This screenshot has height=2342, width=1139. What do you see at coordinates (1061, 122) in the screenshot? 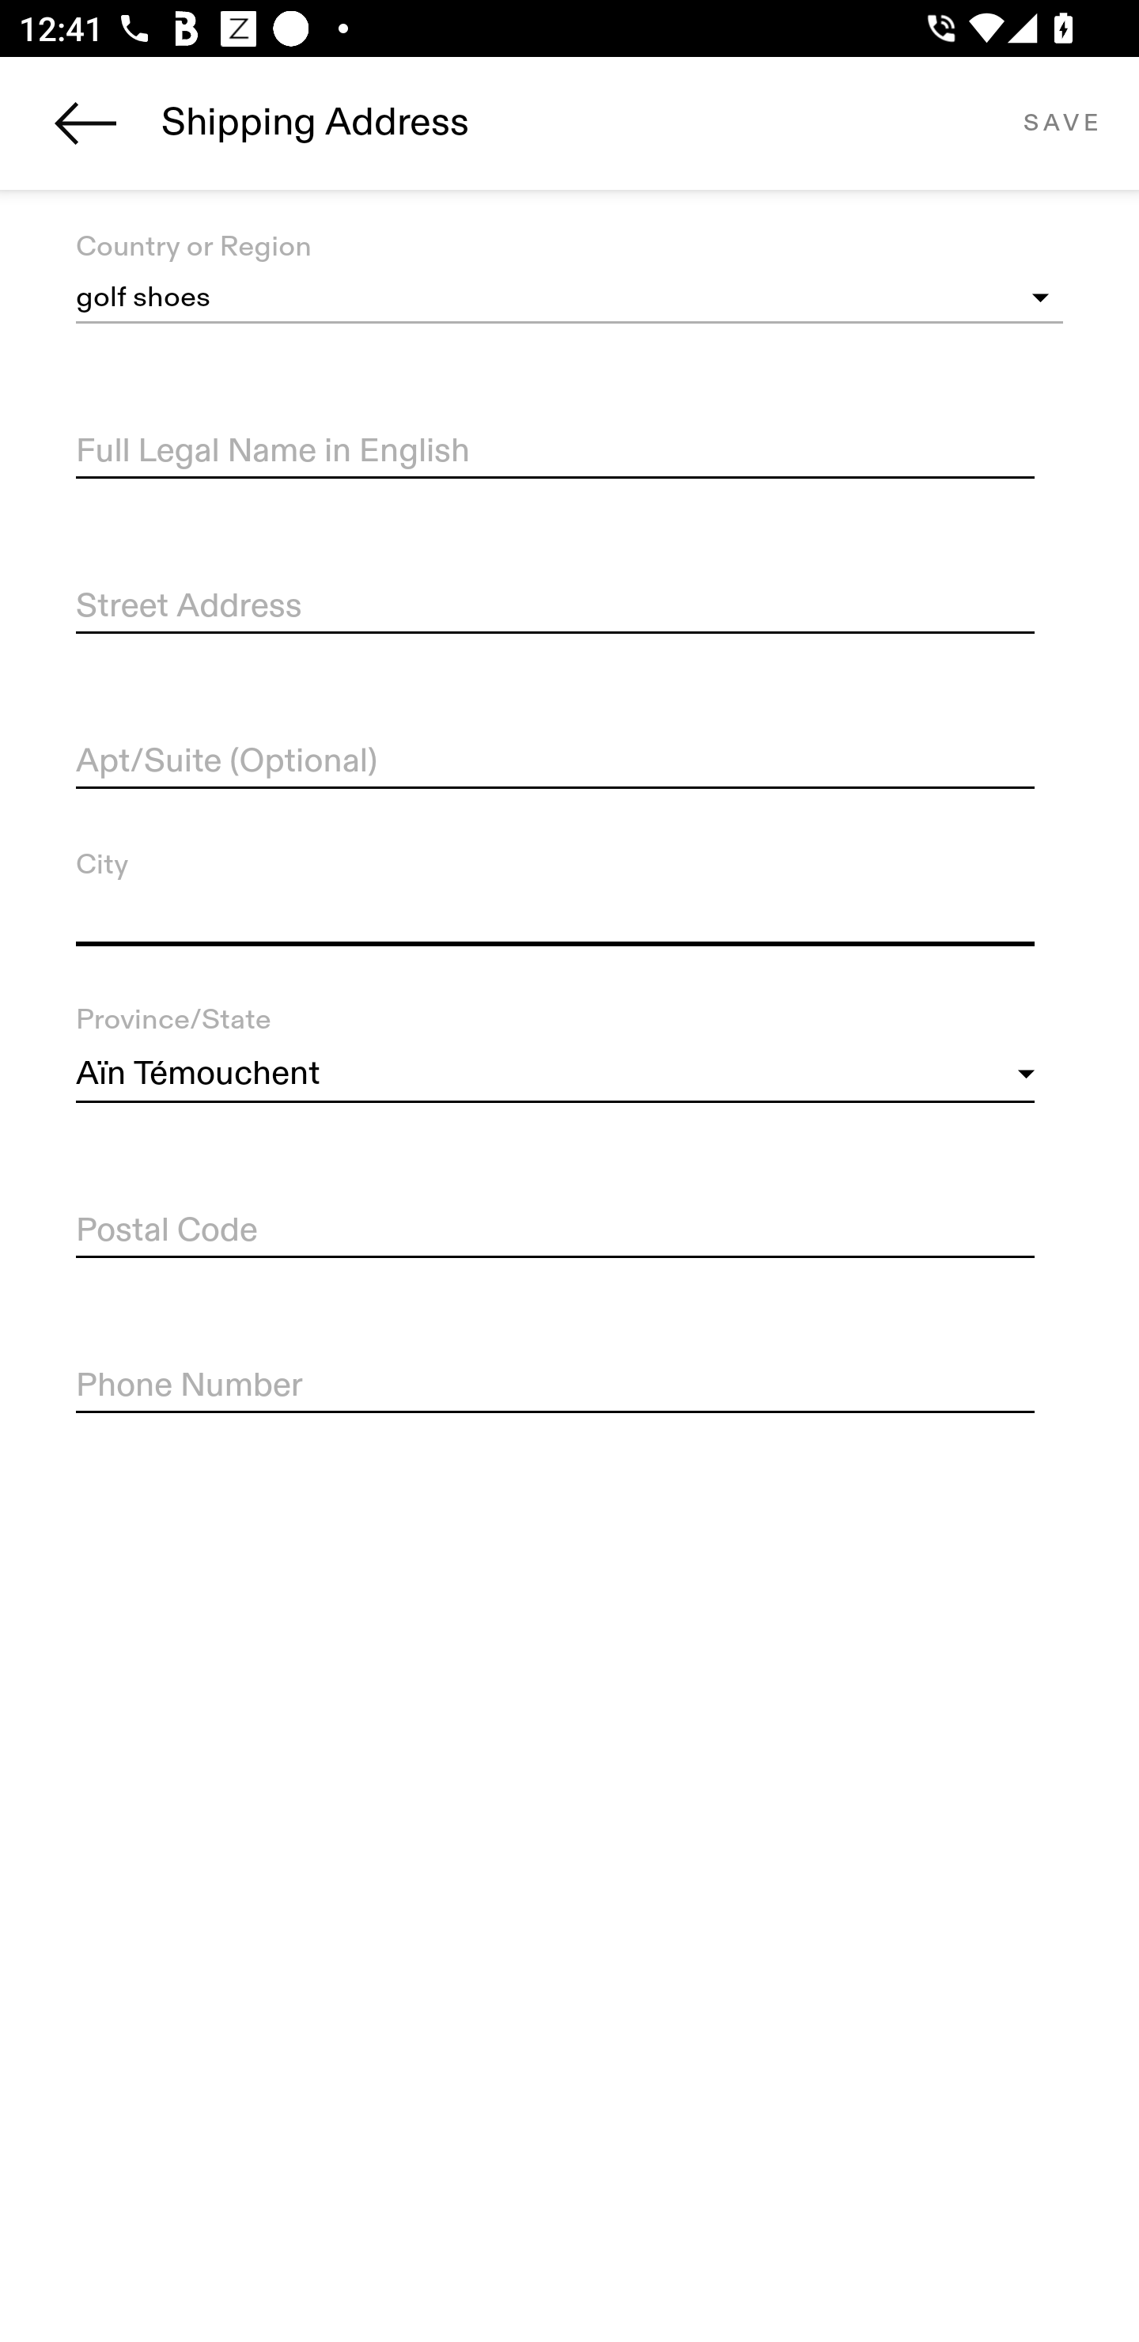
I see `SAVE` at bounding box center [1061, 122].